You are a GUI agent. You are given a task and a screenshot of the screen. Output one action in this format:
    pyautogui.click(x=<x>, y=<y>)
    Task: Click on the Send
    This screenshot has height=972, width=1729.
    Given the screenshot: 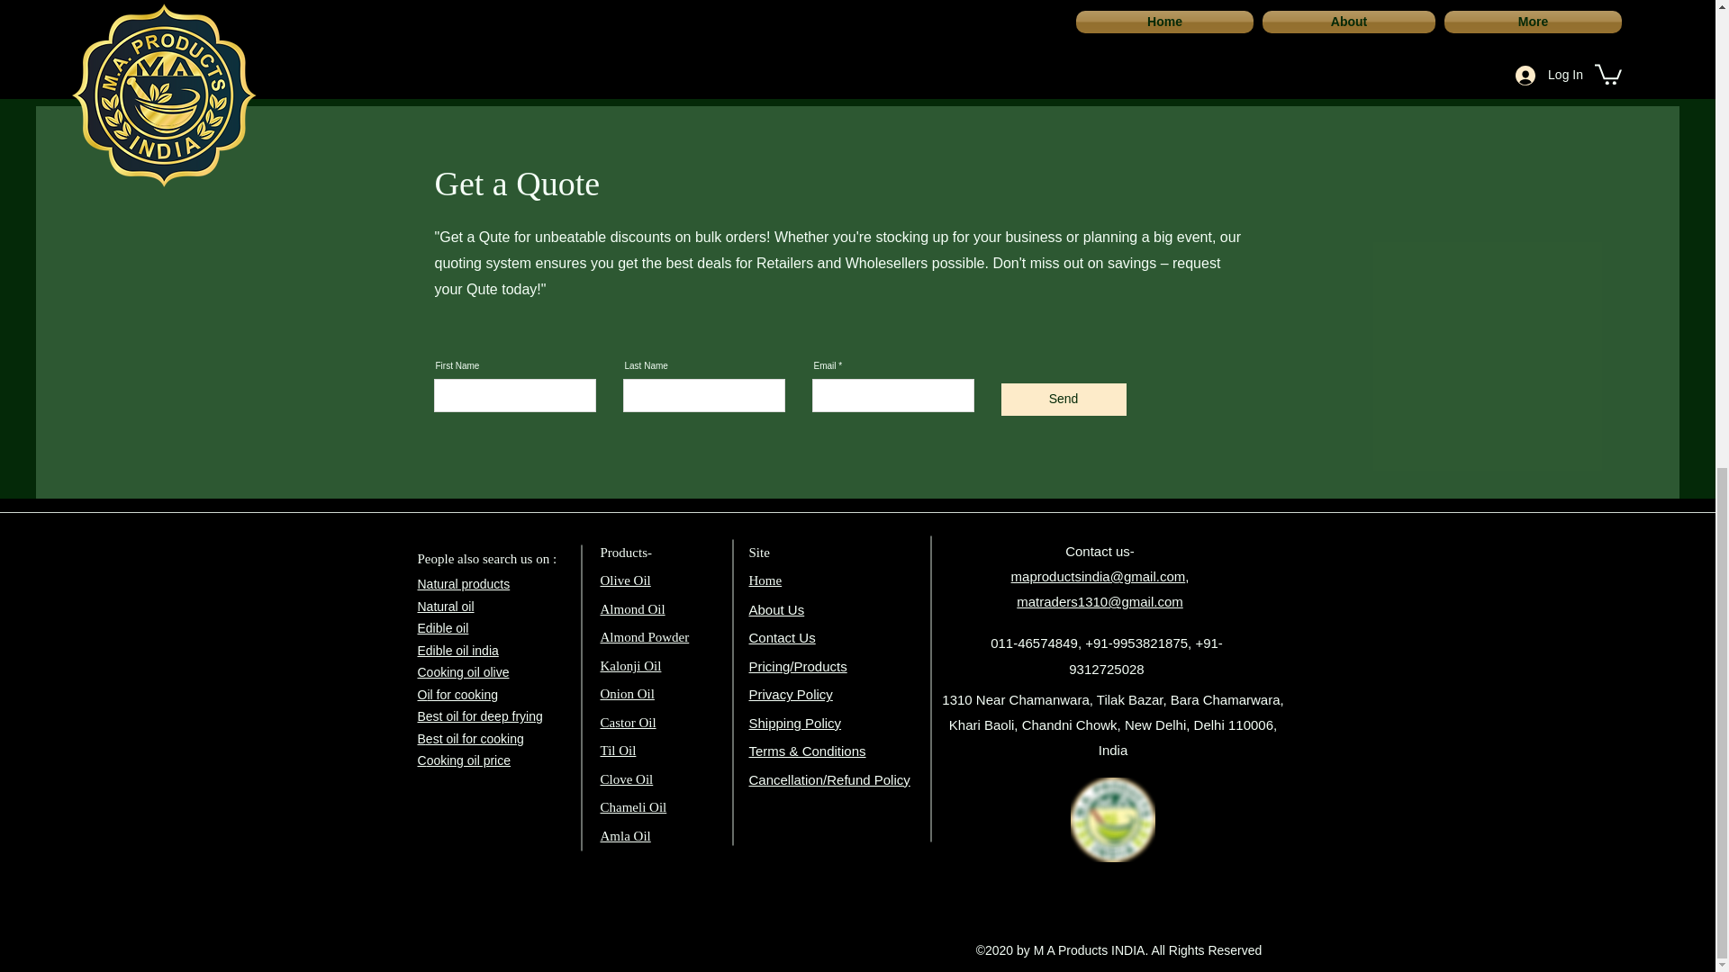 What is the action you would take?
    pyautogui.click(x=1064, y=400)
    